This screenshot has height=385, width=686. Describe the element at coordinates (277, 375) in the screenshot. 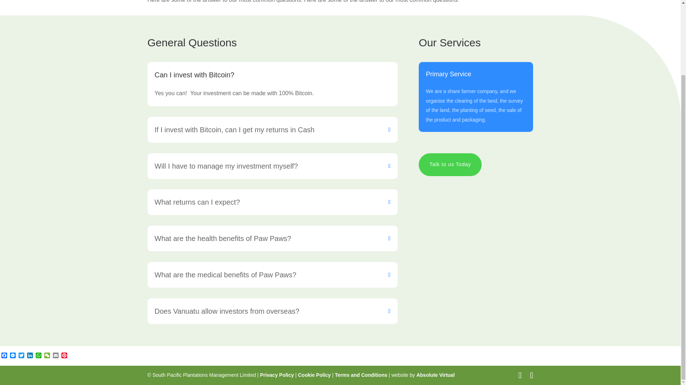

I see `Privacy Policy` at that location.